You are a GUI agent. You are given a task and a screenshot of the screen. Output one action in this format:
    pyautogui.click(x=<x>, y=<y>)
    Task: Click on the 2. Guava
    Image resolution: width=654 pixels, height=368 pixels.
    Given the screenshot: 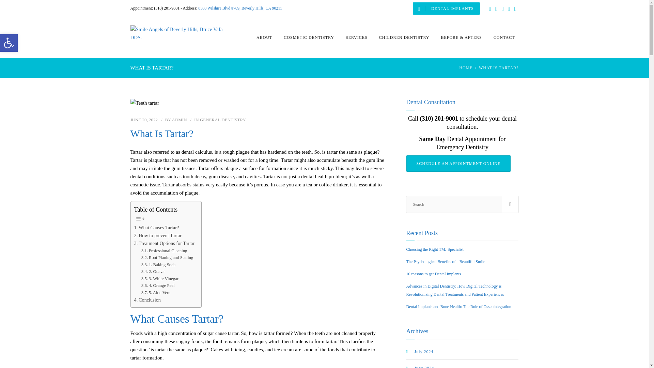 What is the action you would take?
    pyautogui.click(x=153, y=272)
    